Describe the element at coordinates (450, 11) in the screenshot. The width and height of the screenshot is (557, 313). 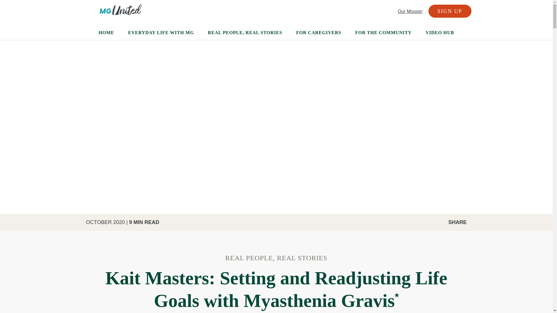
I see `SIGN UP` at that location.